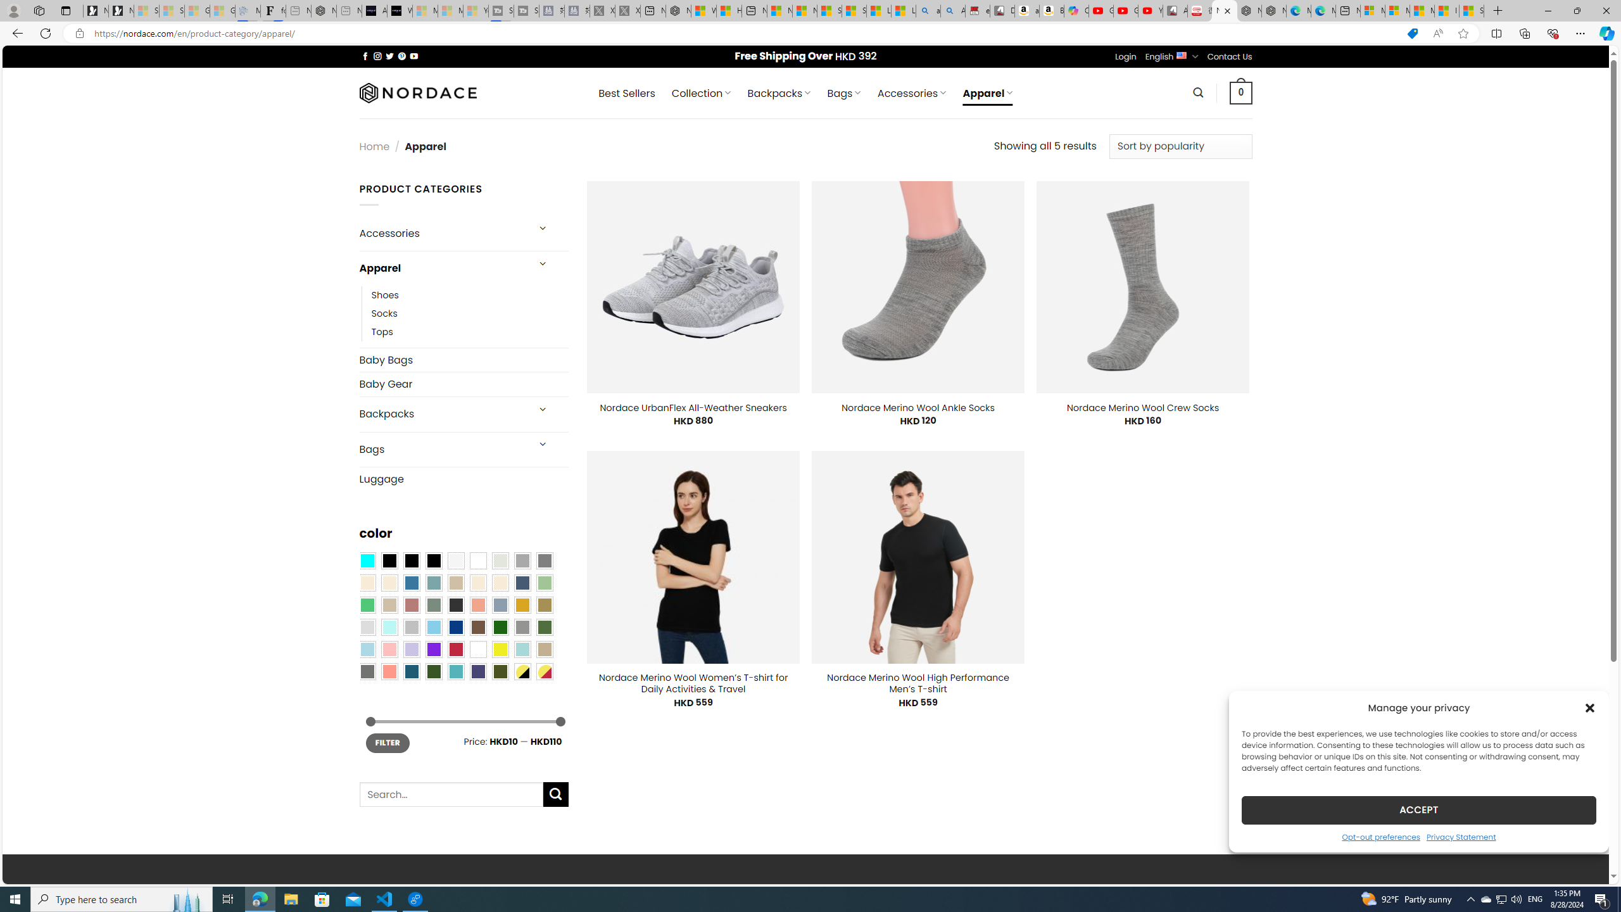 The height and width of the screenshot is (912, 1621). I want to click on Baby Bags, so click(464, 360).